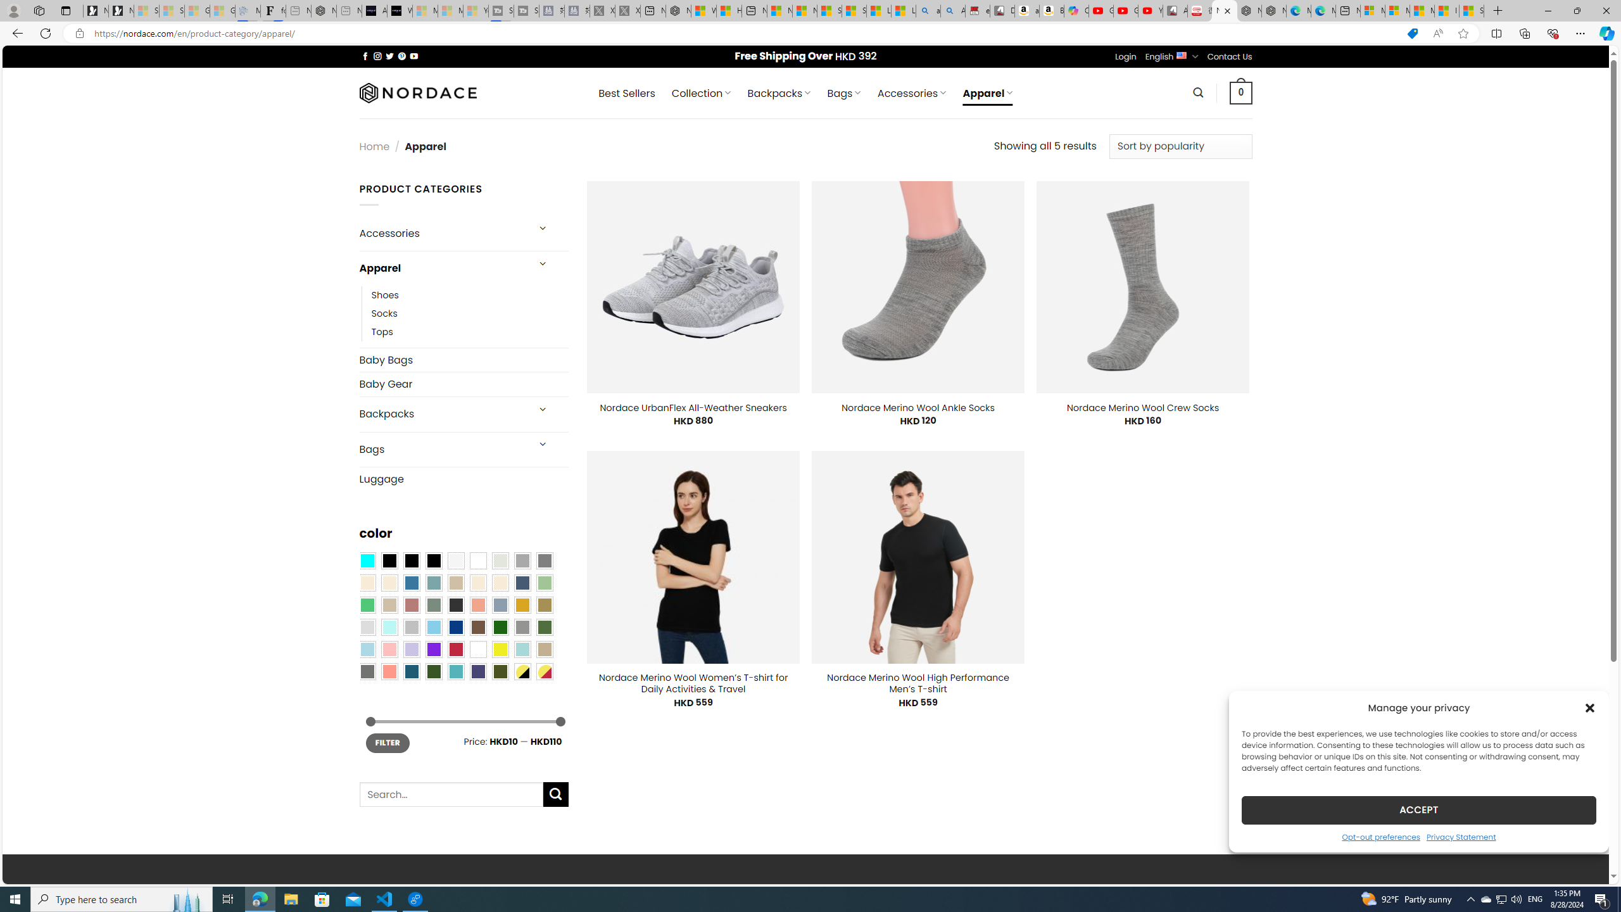 The height and width of the screenshot is (912, 1621). I want to click on Baby Bags, so click(464, 360).